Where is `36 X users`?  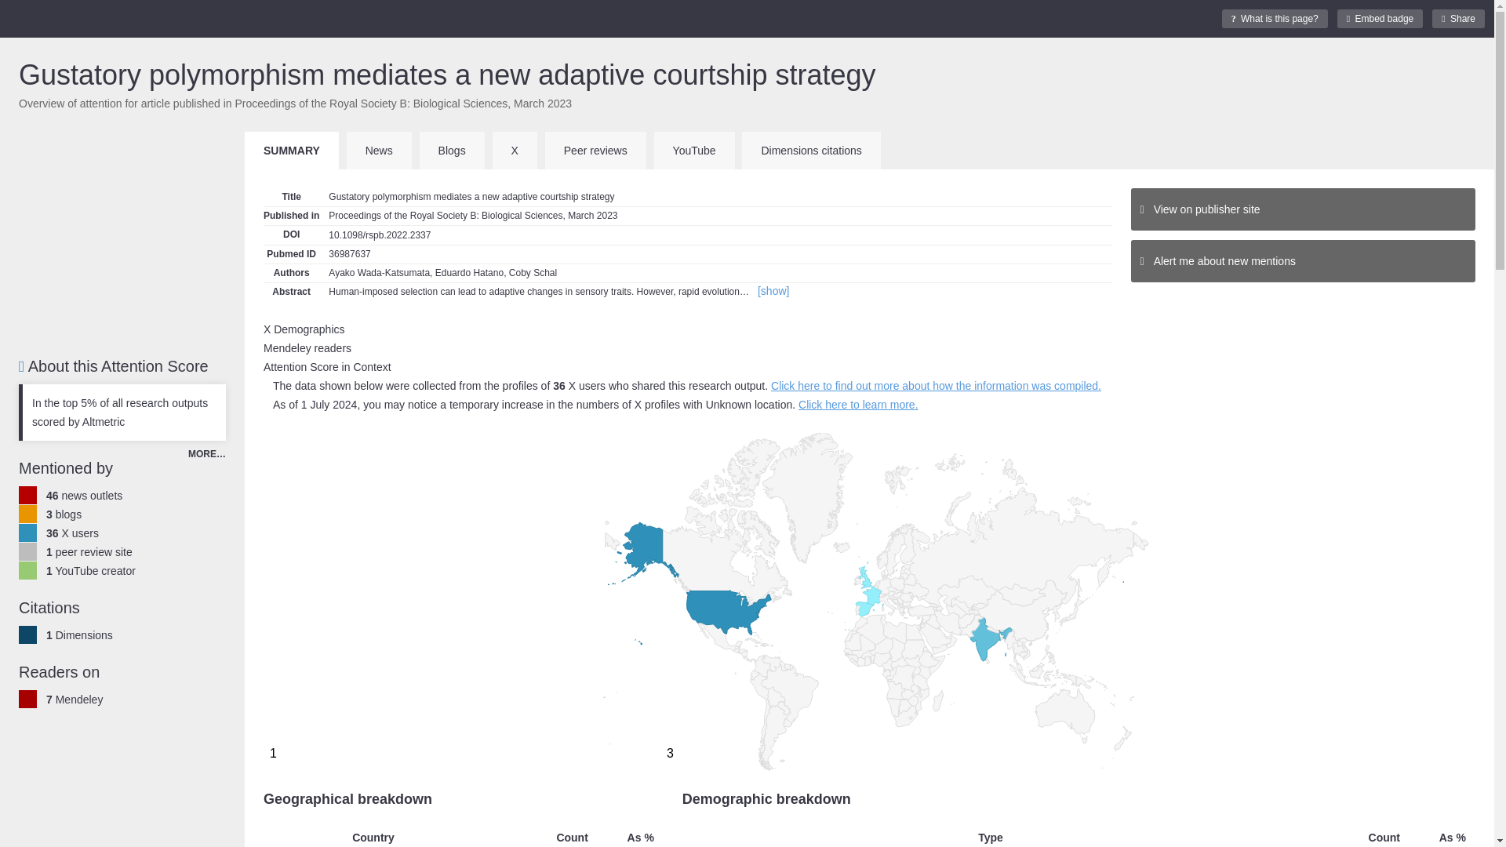 36 X users is located at coordinates (72, 533).